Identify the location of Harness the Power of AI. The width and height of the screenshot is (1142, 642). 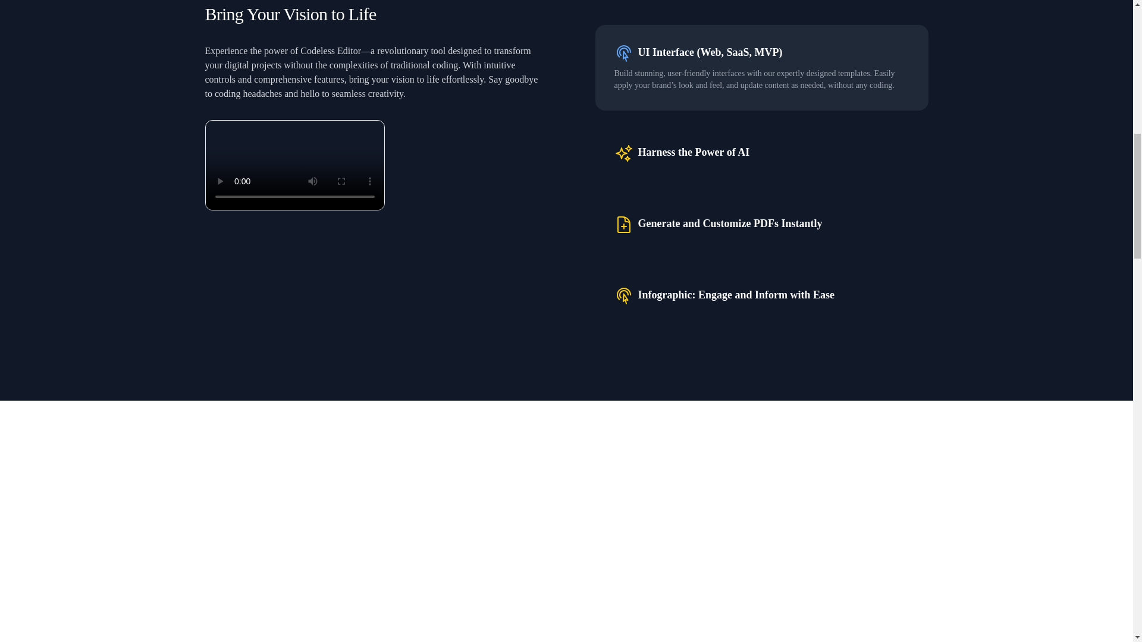
(693, 152).